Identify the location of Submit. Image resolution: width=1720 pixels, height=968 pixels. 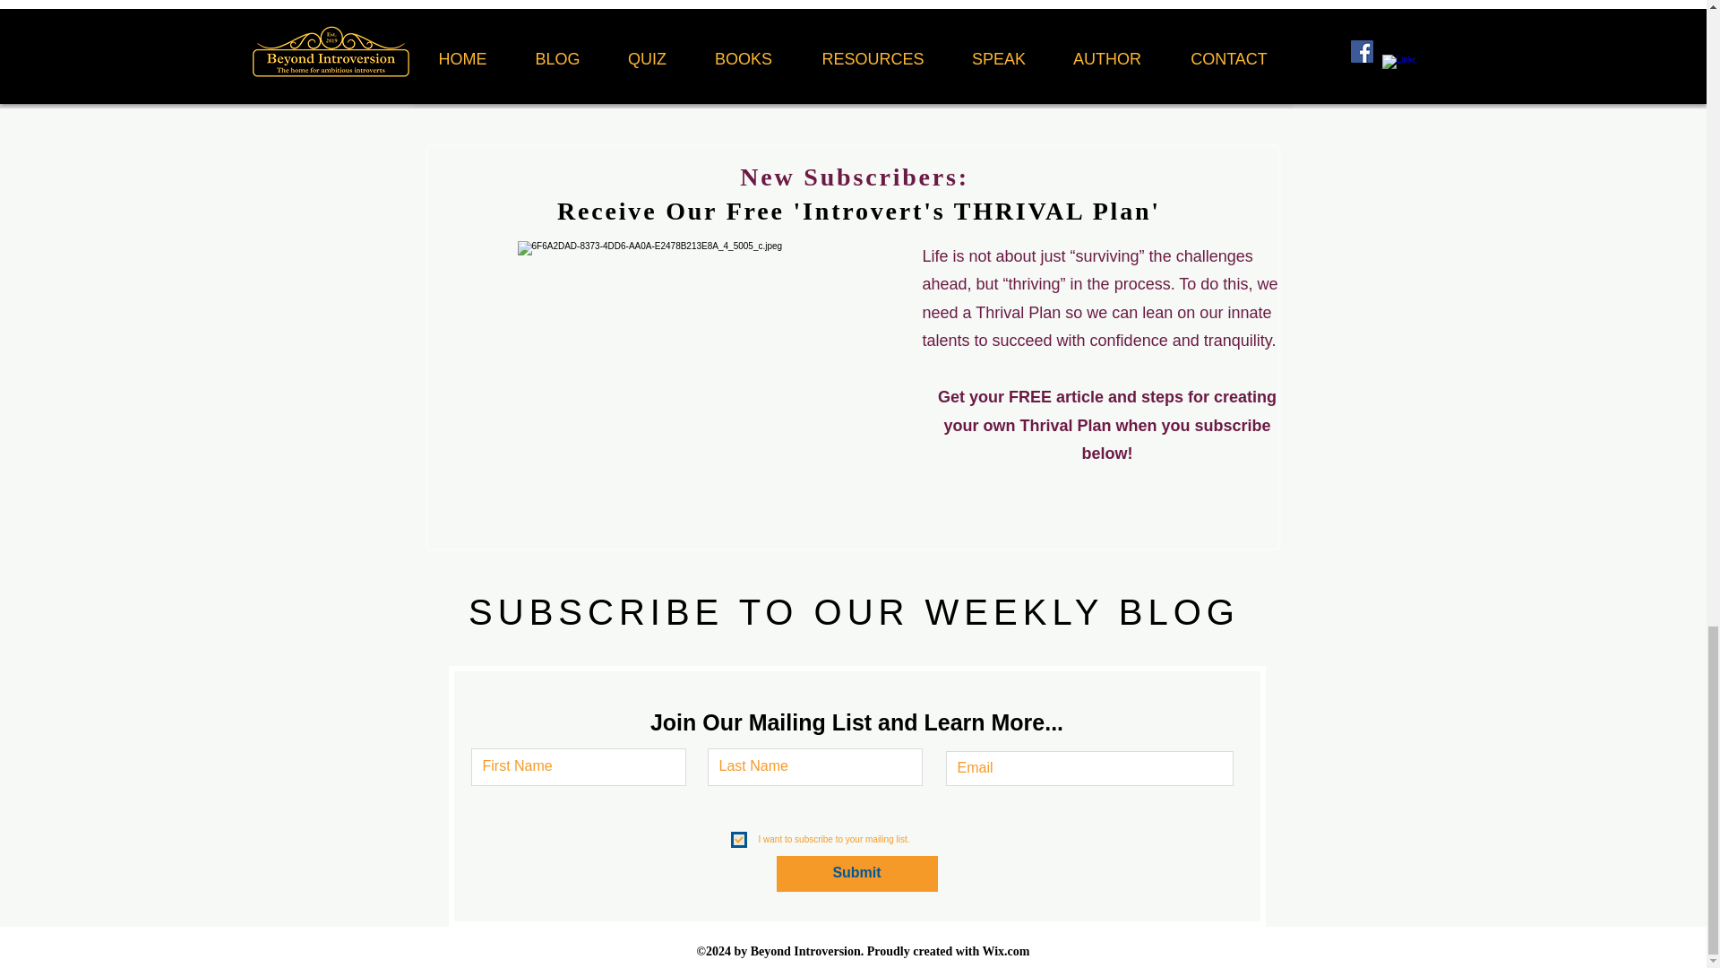
(856, 873).